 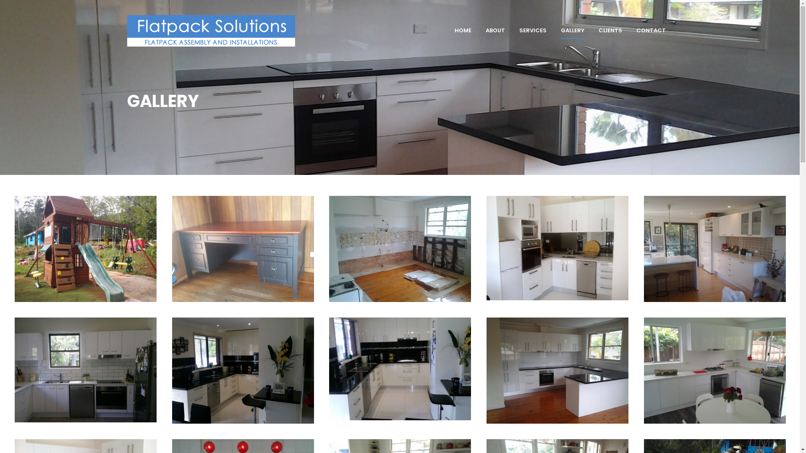 What do you see at coordinates (533, 31) in the screenshot?
I see `SERVICES` at bounding box center [533, 31].